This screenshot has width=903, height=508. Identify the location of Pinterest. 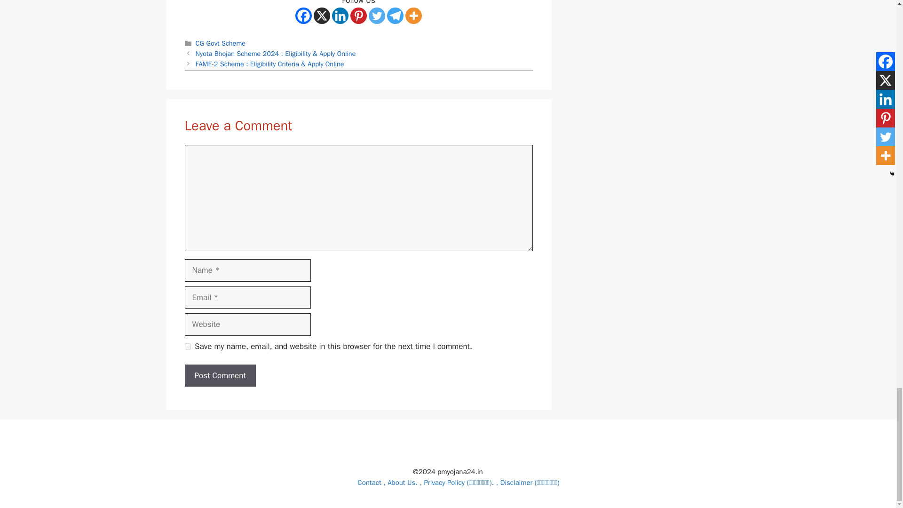
(358, 16).